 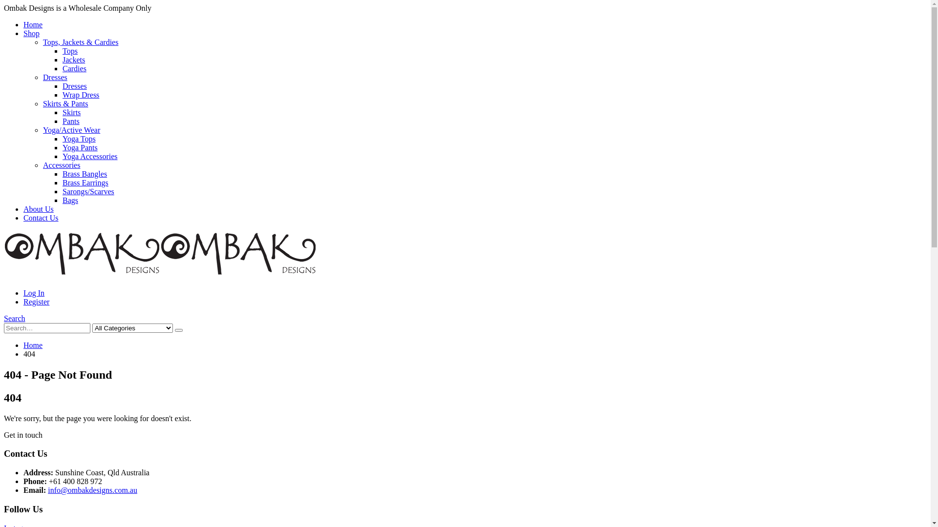 I want to click on Brass Earrings, so click(x=85, y=182).